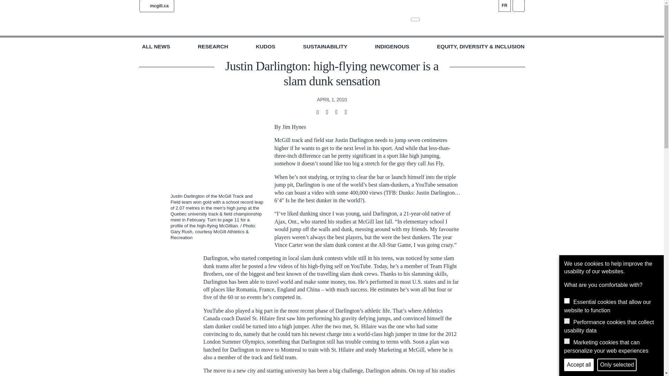  I want to click on ALL NEWS, so click(156, 47).